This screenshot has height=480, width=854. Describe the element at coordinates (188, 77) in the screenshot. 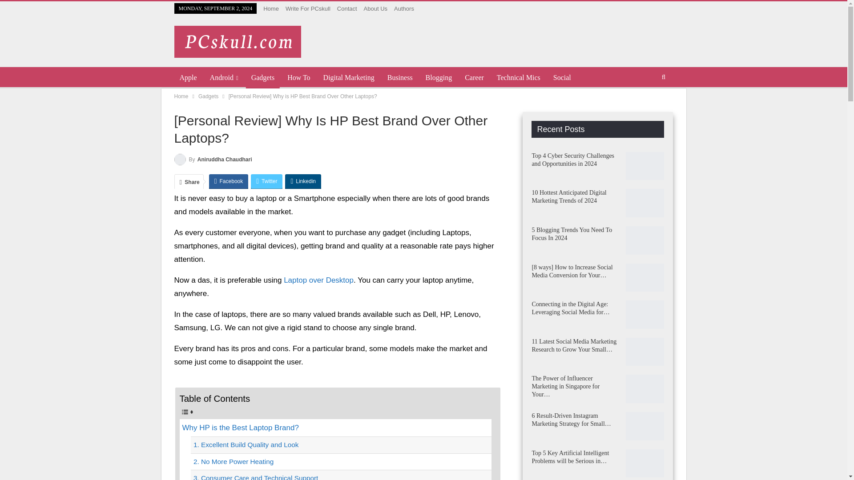

I see `Apple` at that location.